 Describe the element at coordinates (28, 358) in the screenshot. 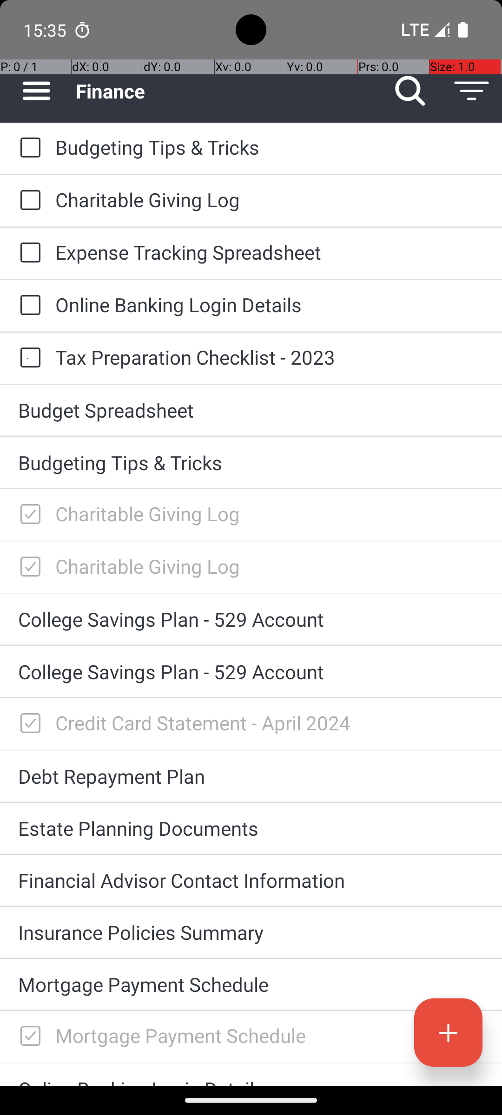

I see `to-do: Tax Preparation Checklist - 2023` at that location.